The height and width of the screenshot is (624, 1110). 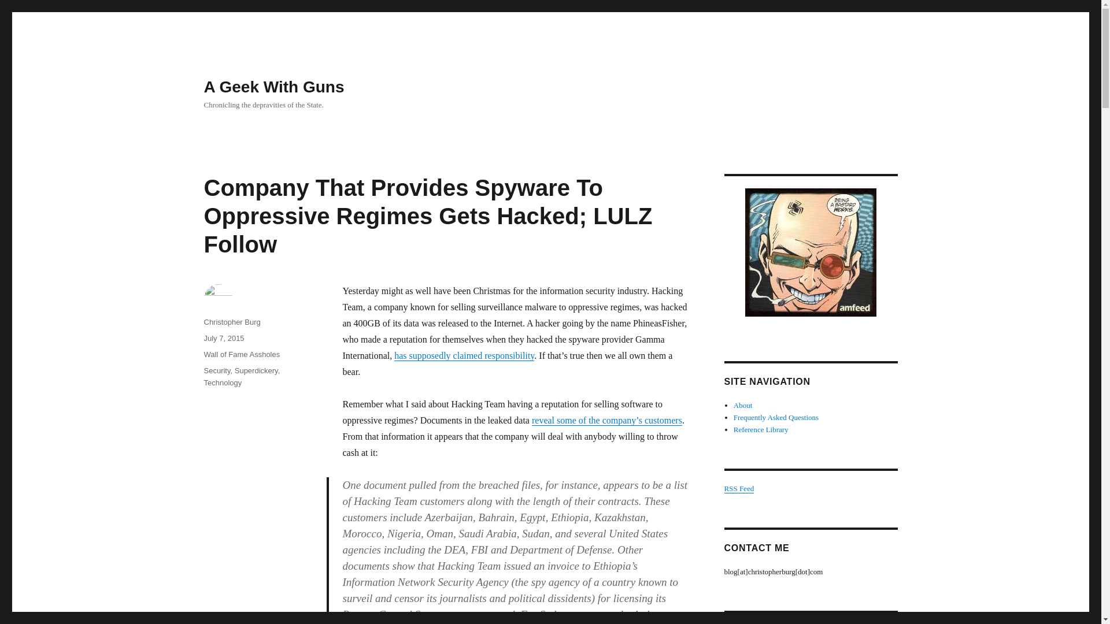 I want to click on Reference Library, so click(x=761, y=429).